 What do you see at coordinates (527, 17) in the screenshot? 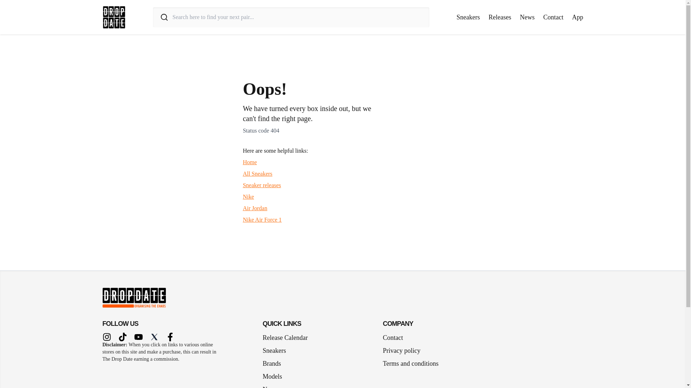
I see `News` at bounding box center [527, 17].